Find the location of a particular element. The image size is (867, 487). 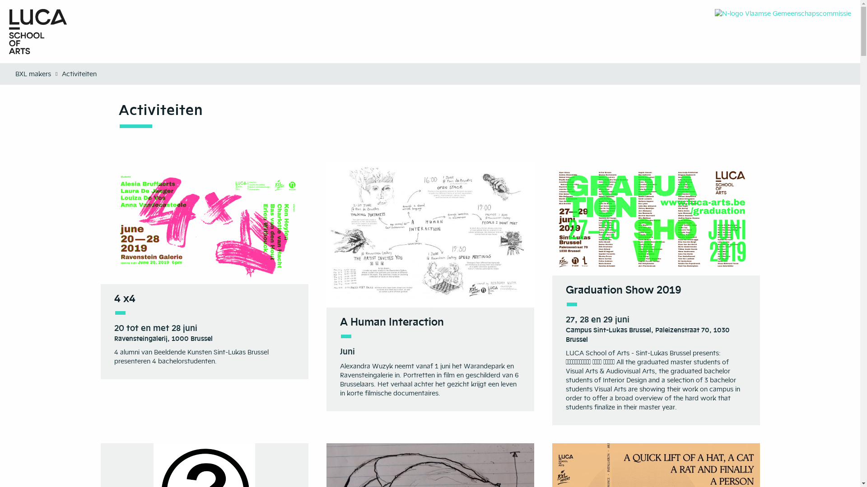

Graduation Show 2019 is located at coordinates (656, 219).